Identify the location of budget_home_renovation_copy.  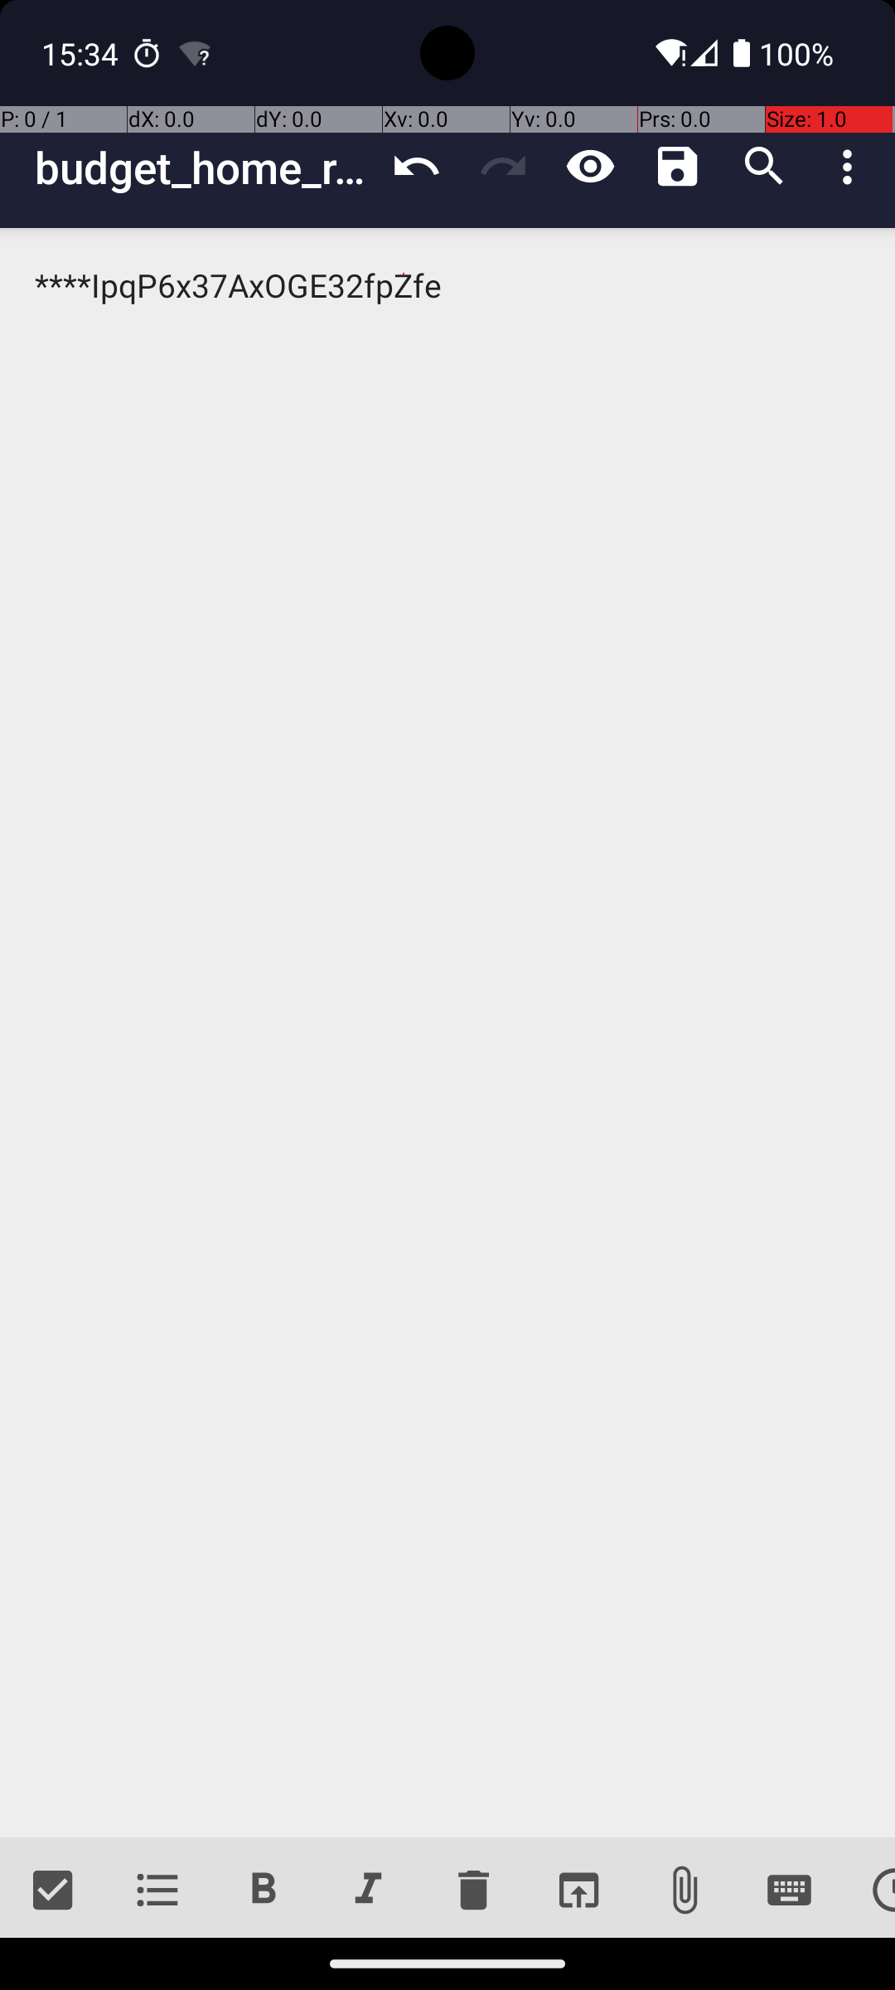
(204, 167).